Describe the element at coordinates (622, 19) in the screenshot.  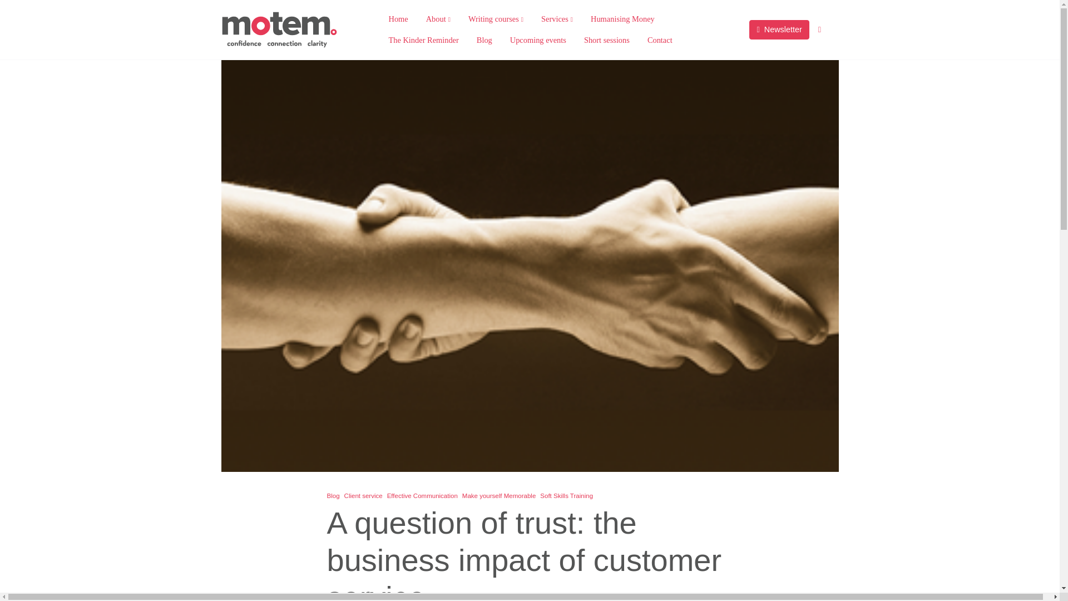
I see `Humanising Money` at that location.